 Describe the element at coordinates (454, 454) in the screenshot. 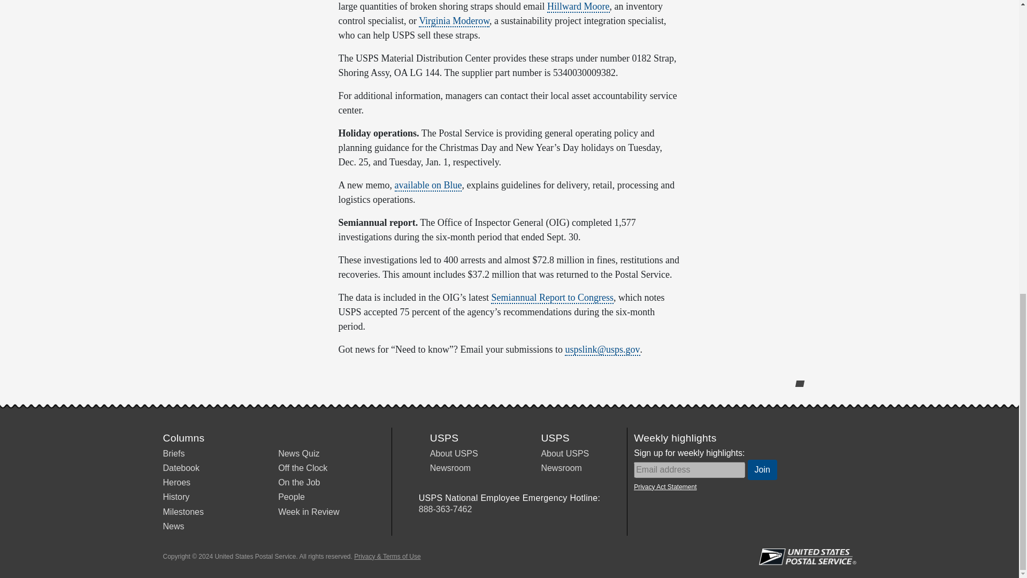

I see `About USPS` at that location.